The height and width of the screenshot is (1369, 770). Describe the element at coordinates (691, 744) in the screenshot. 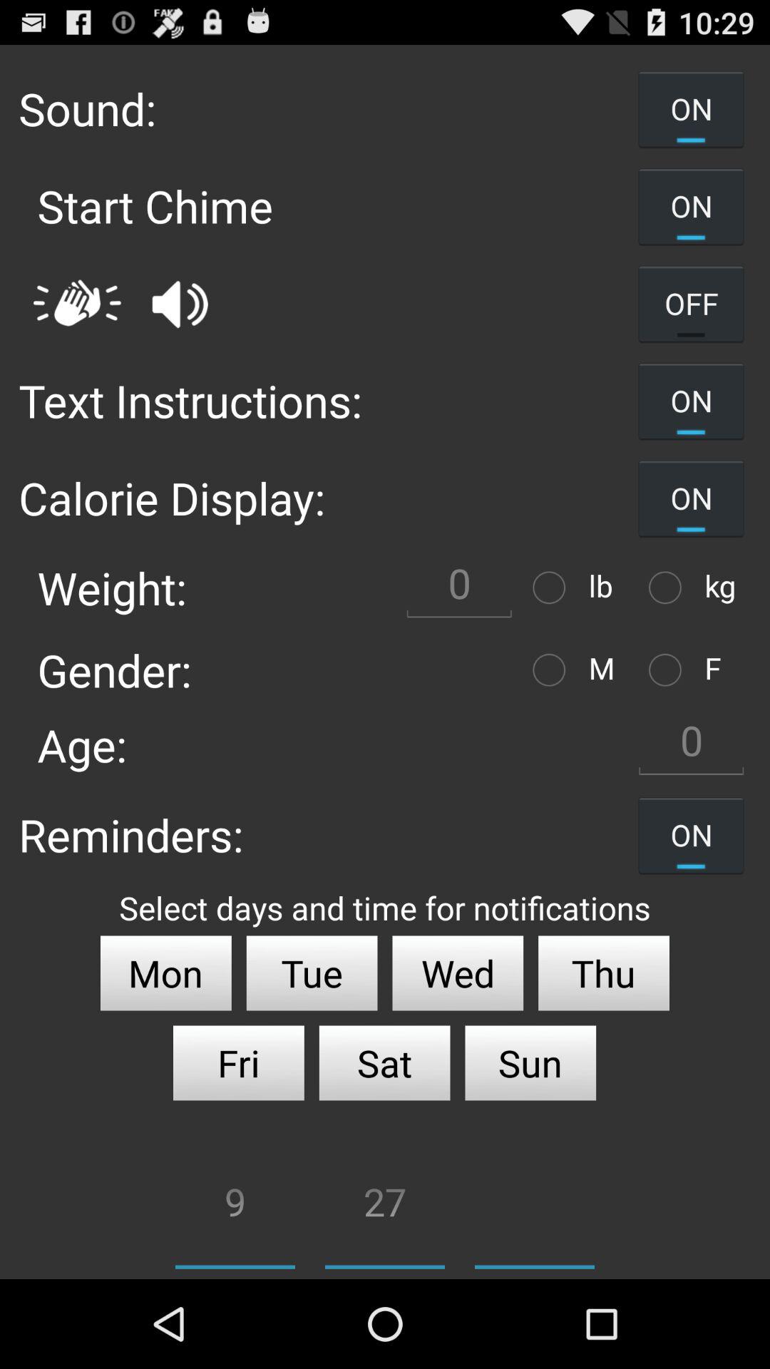

I see `enter age` at that location.